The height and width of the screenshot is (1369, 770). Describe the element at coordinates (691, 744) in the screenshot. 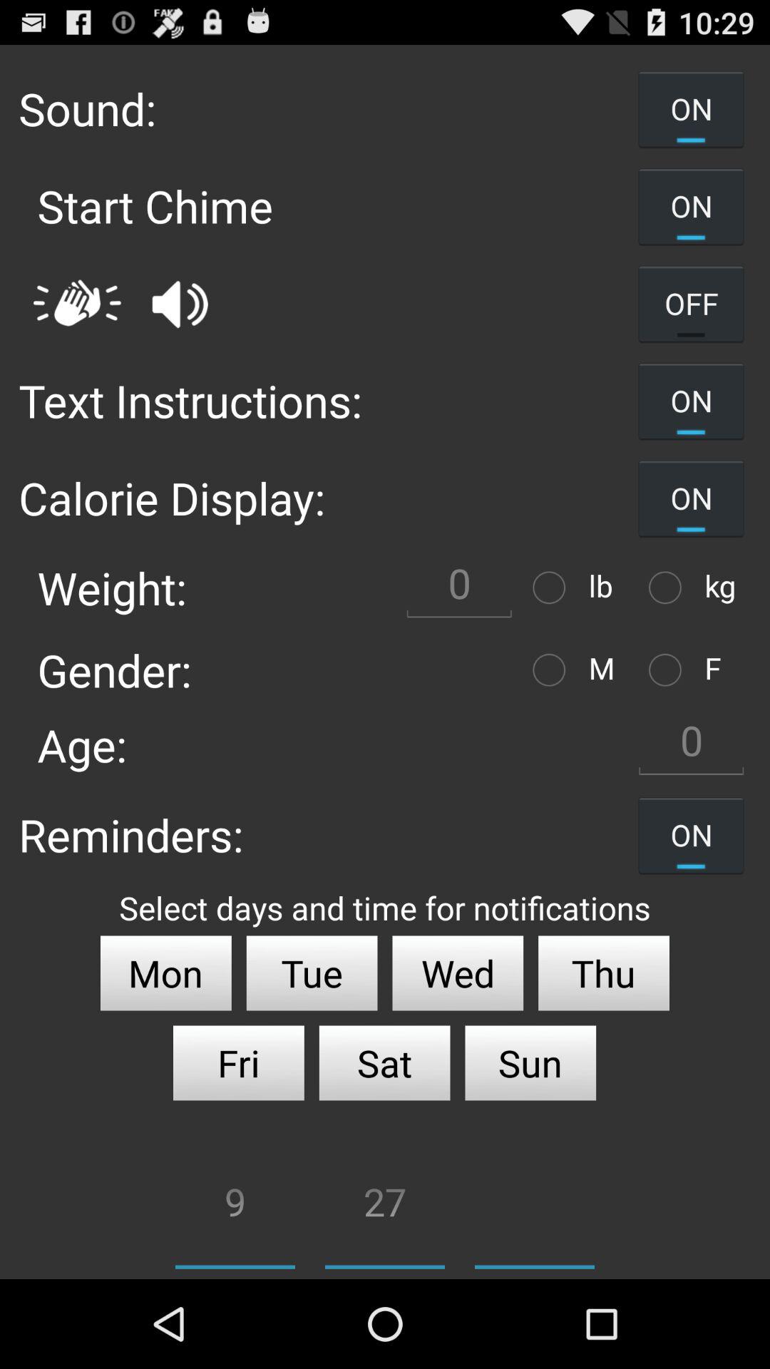

I see `enter age` at that location.